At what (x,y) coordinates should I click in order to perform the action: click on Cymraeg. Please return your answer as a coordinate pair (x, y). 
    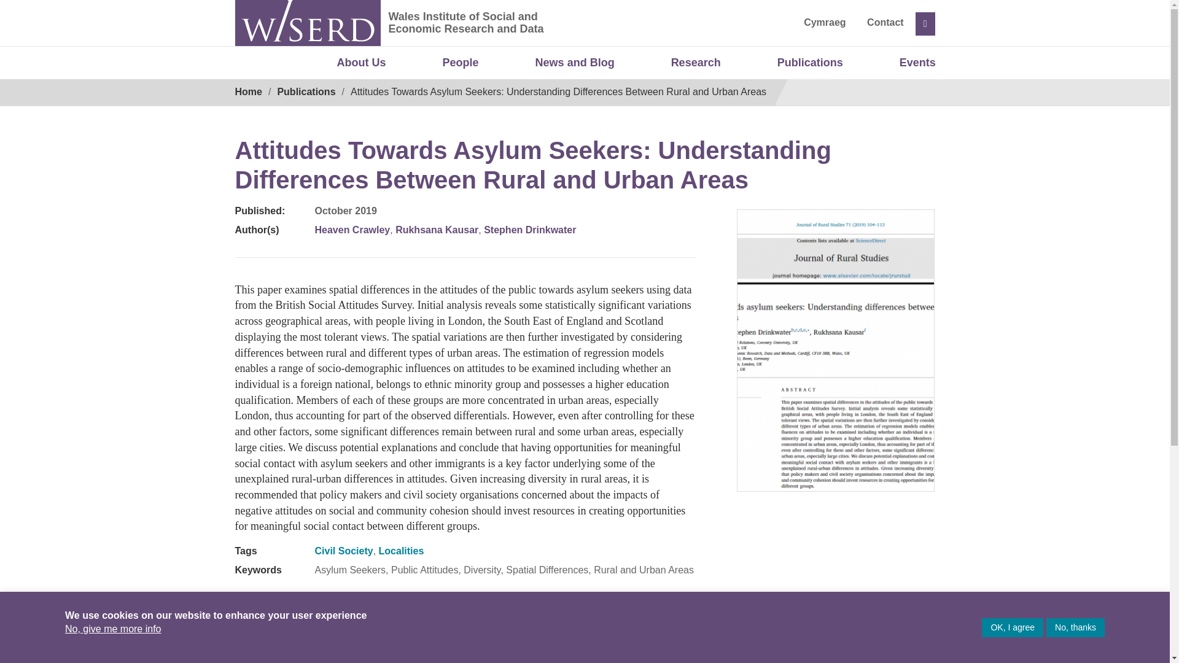
    Looking at the image, I should click on (825, 22).